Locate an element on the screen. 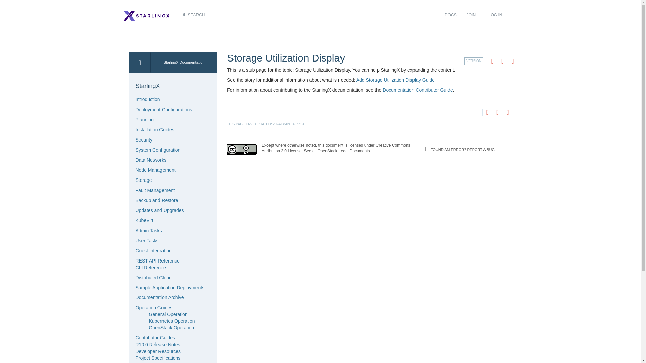 This screenshot has height=363, width=646. StarlingX is located at coordinates (171, 86).